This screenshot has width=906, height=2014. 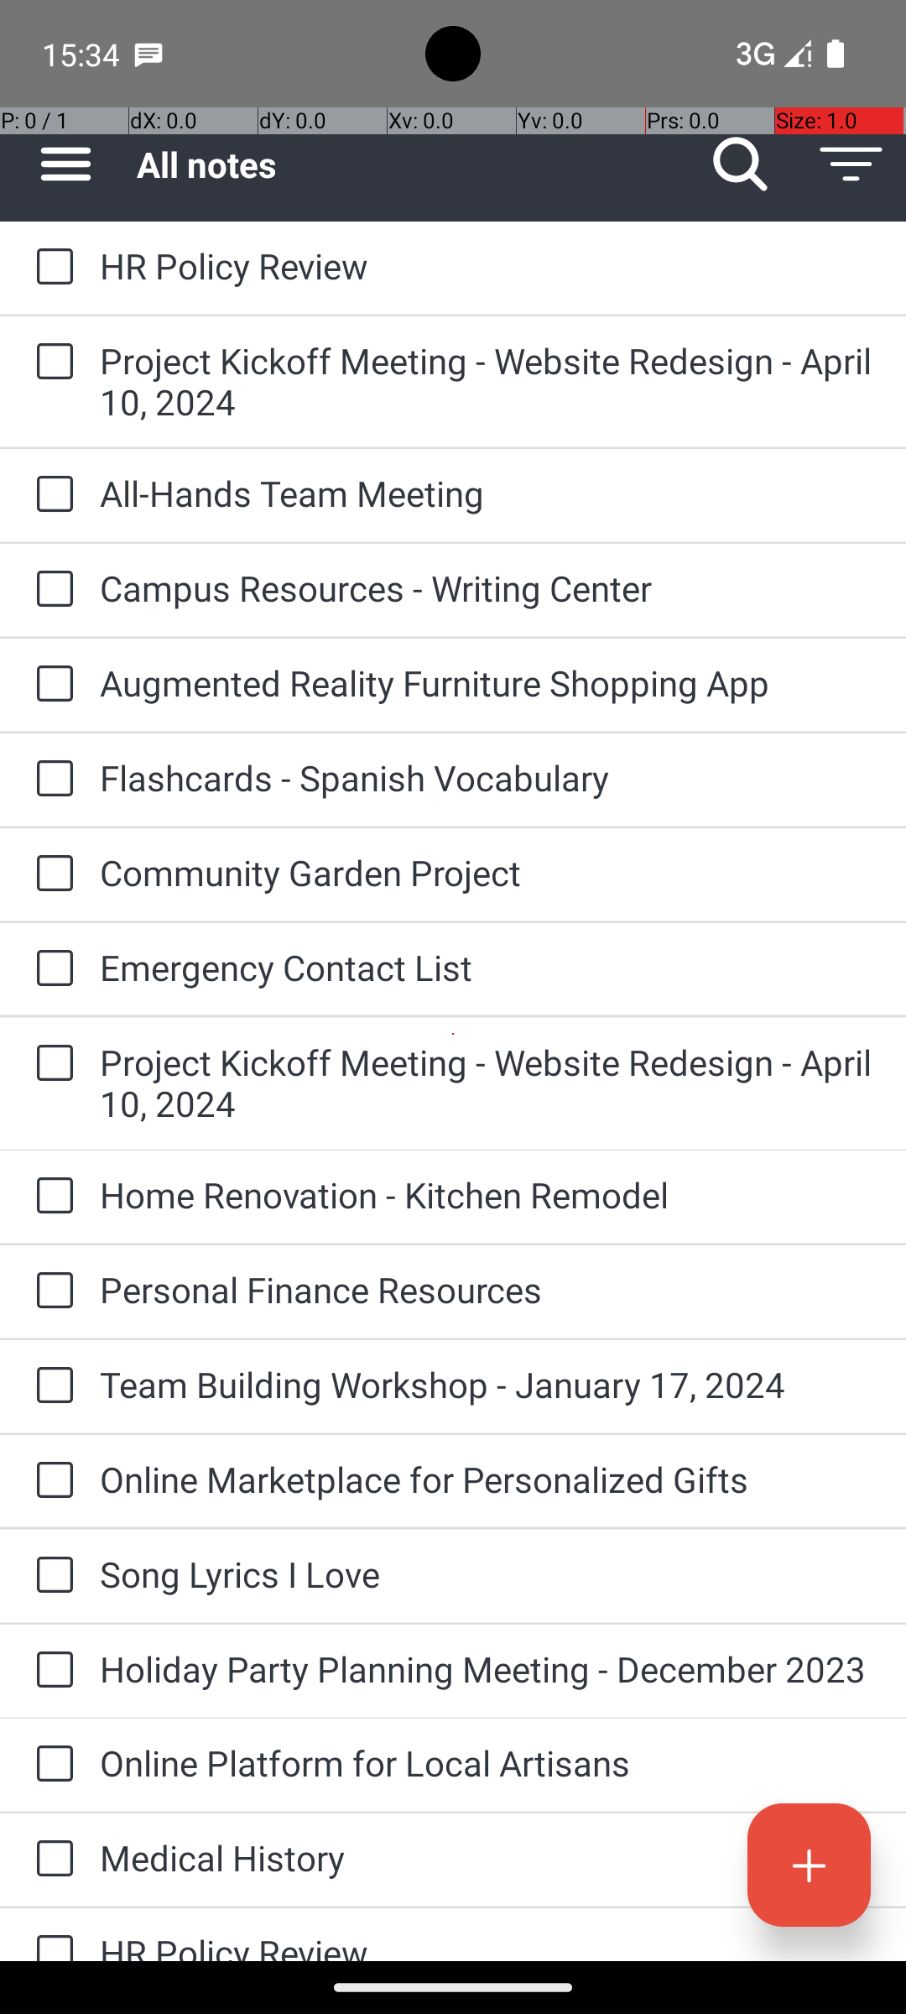 I want to click on to-do: Flashcards - Spanish Vocabulary, so click(x=50, y=779).